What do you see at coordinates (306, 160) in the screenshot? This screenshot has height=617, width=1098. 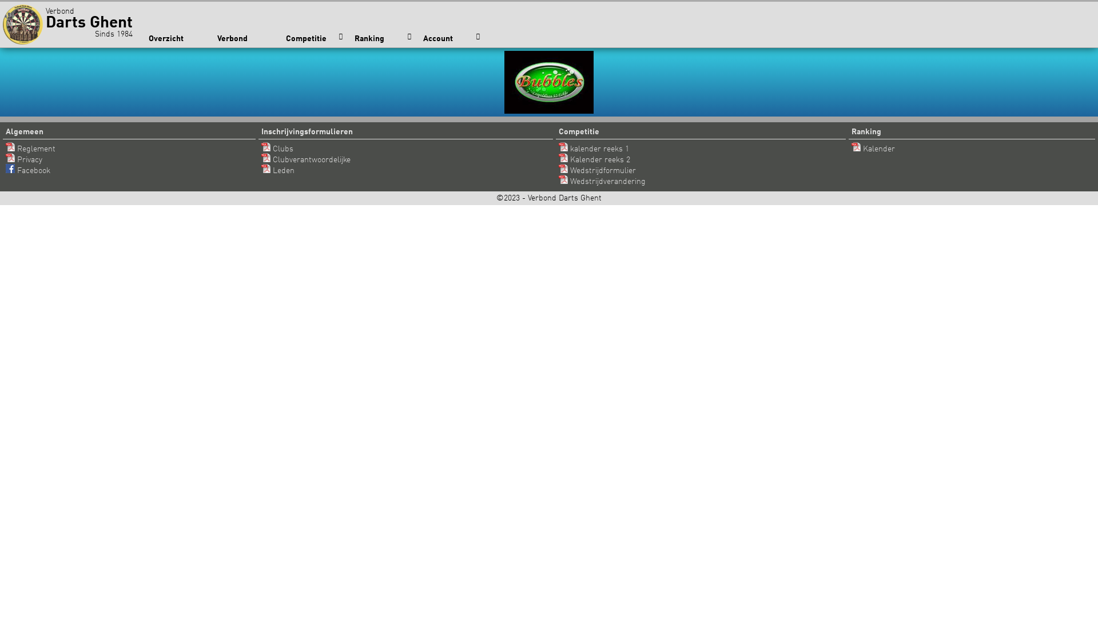 I see `Clubverantwoordelijke` at bounding box center [306, 160].